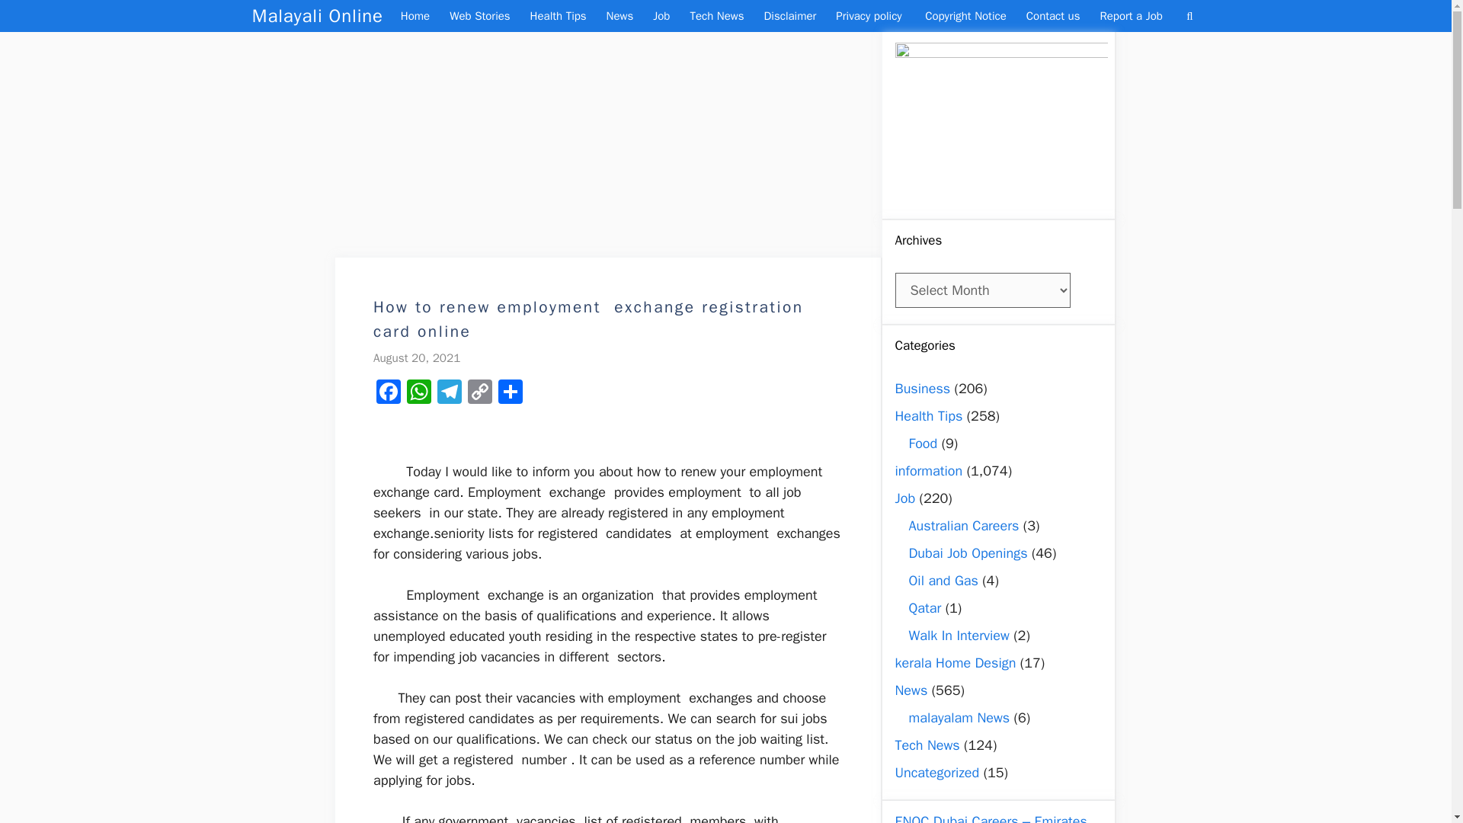  What do you see at coordinates (789, 16) in the screenshot?
I see `Disclaimer` at bounding box center [789, 16].